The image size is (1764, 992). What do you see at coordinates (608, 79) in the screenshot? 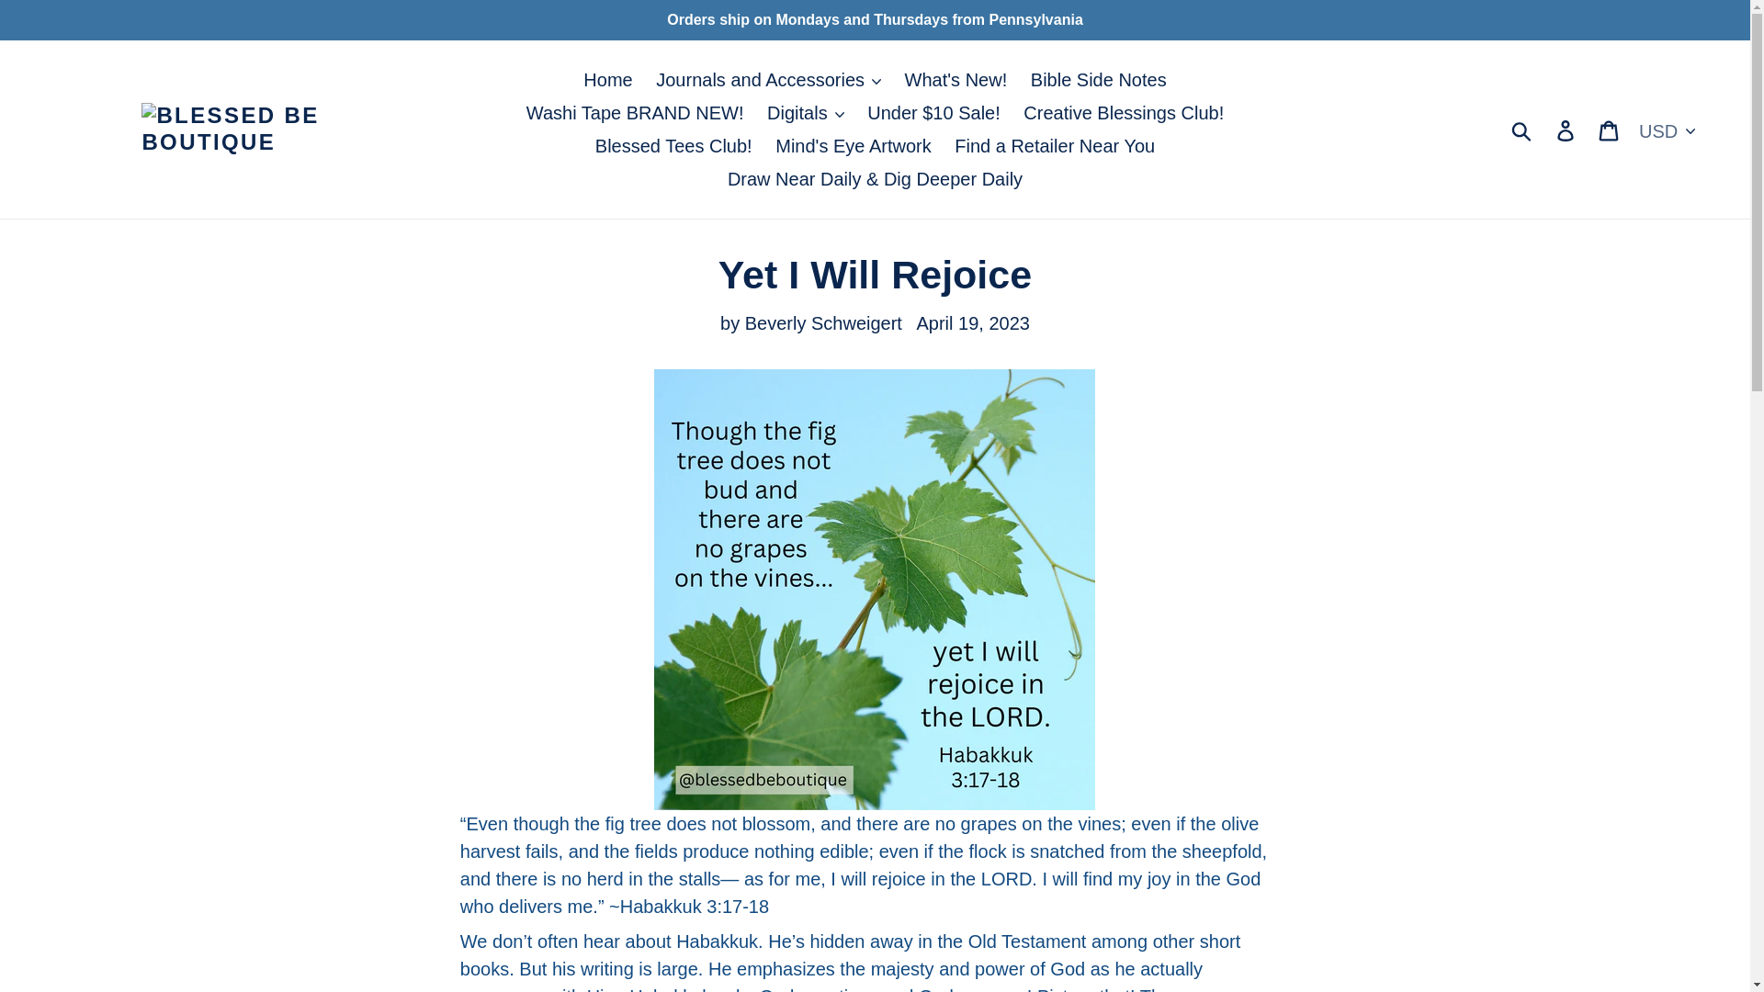
I see `Home` at bounding box center [608, 79].